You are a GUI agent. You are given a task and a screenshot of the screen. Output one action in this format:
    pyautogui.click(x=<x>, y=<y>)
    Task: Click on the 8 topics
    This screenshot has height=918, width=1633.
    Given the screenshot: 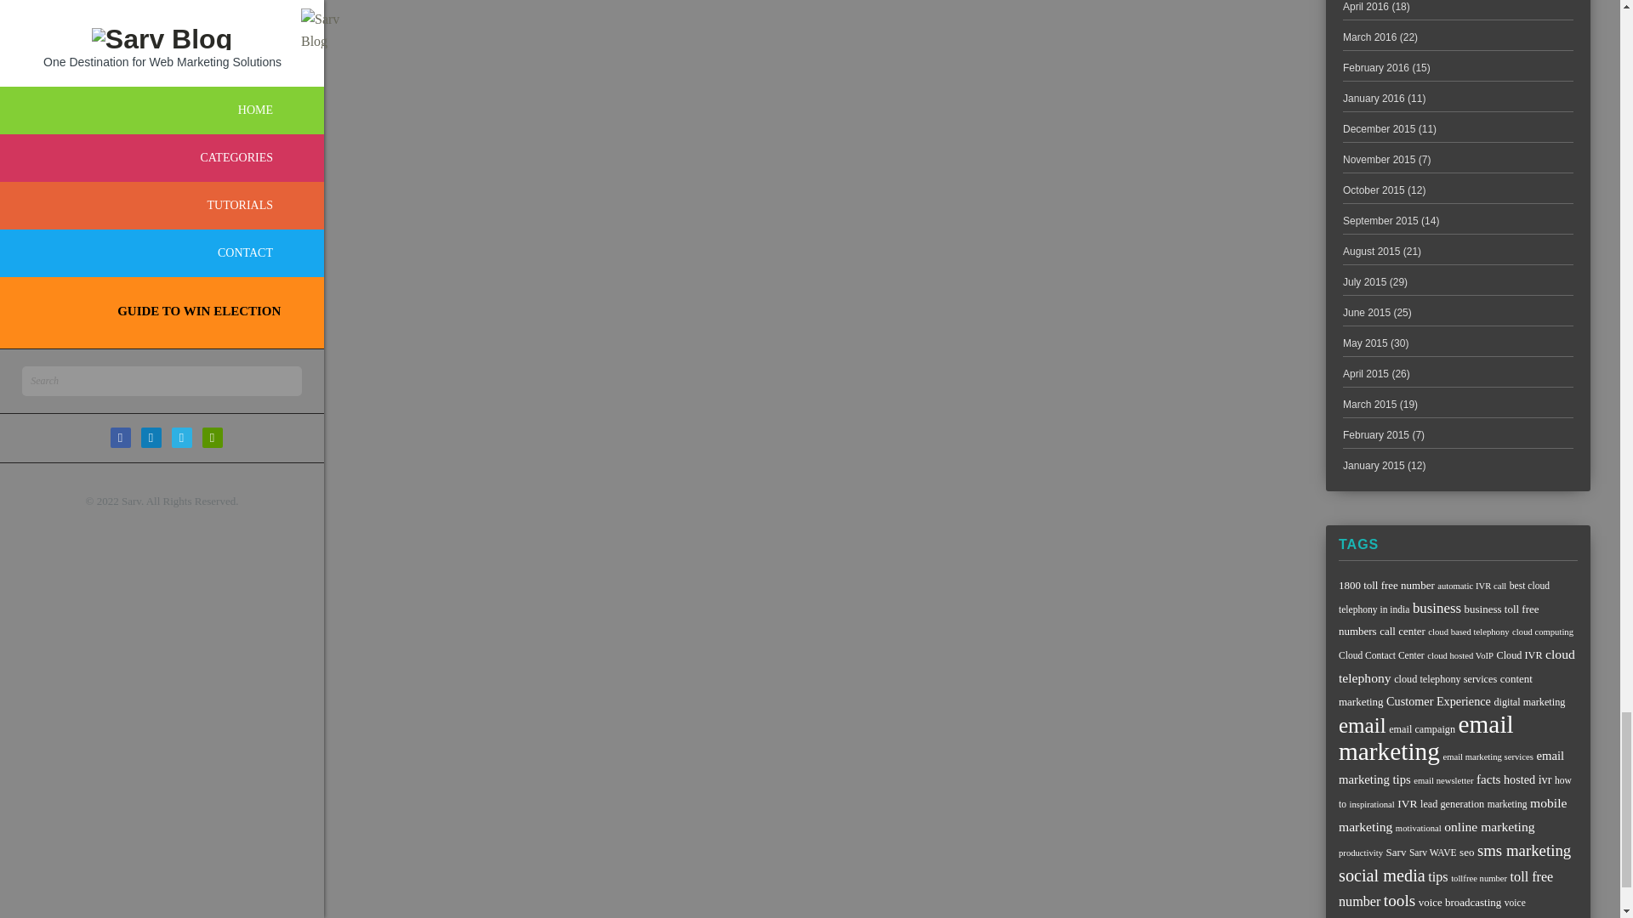 What is the action you would take?
    pyautogui.click(x=1543, y=632)
    